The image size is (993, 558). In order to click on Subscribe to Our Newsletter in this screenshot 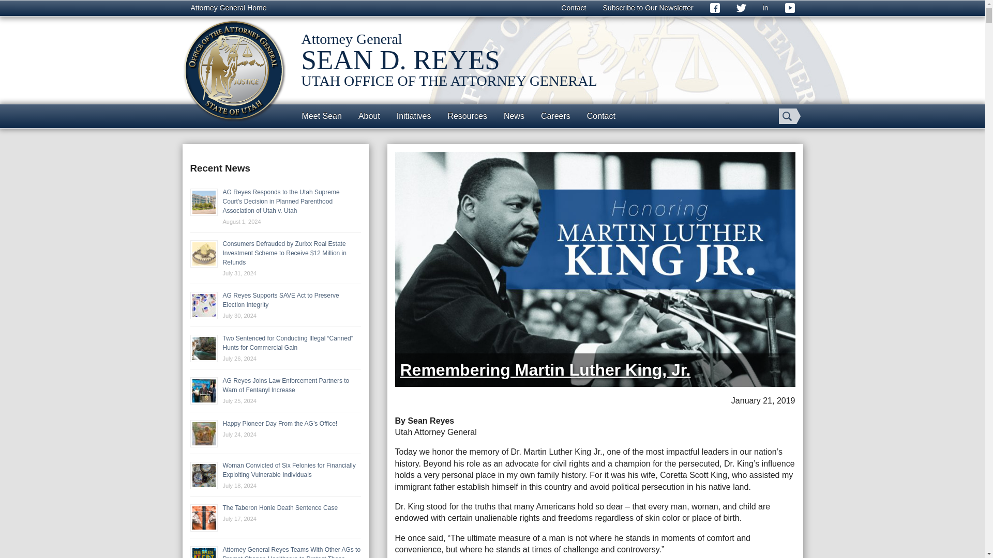, I will do `click(649, 8)`.